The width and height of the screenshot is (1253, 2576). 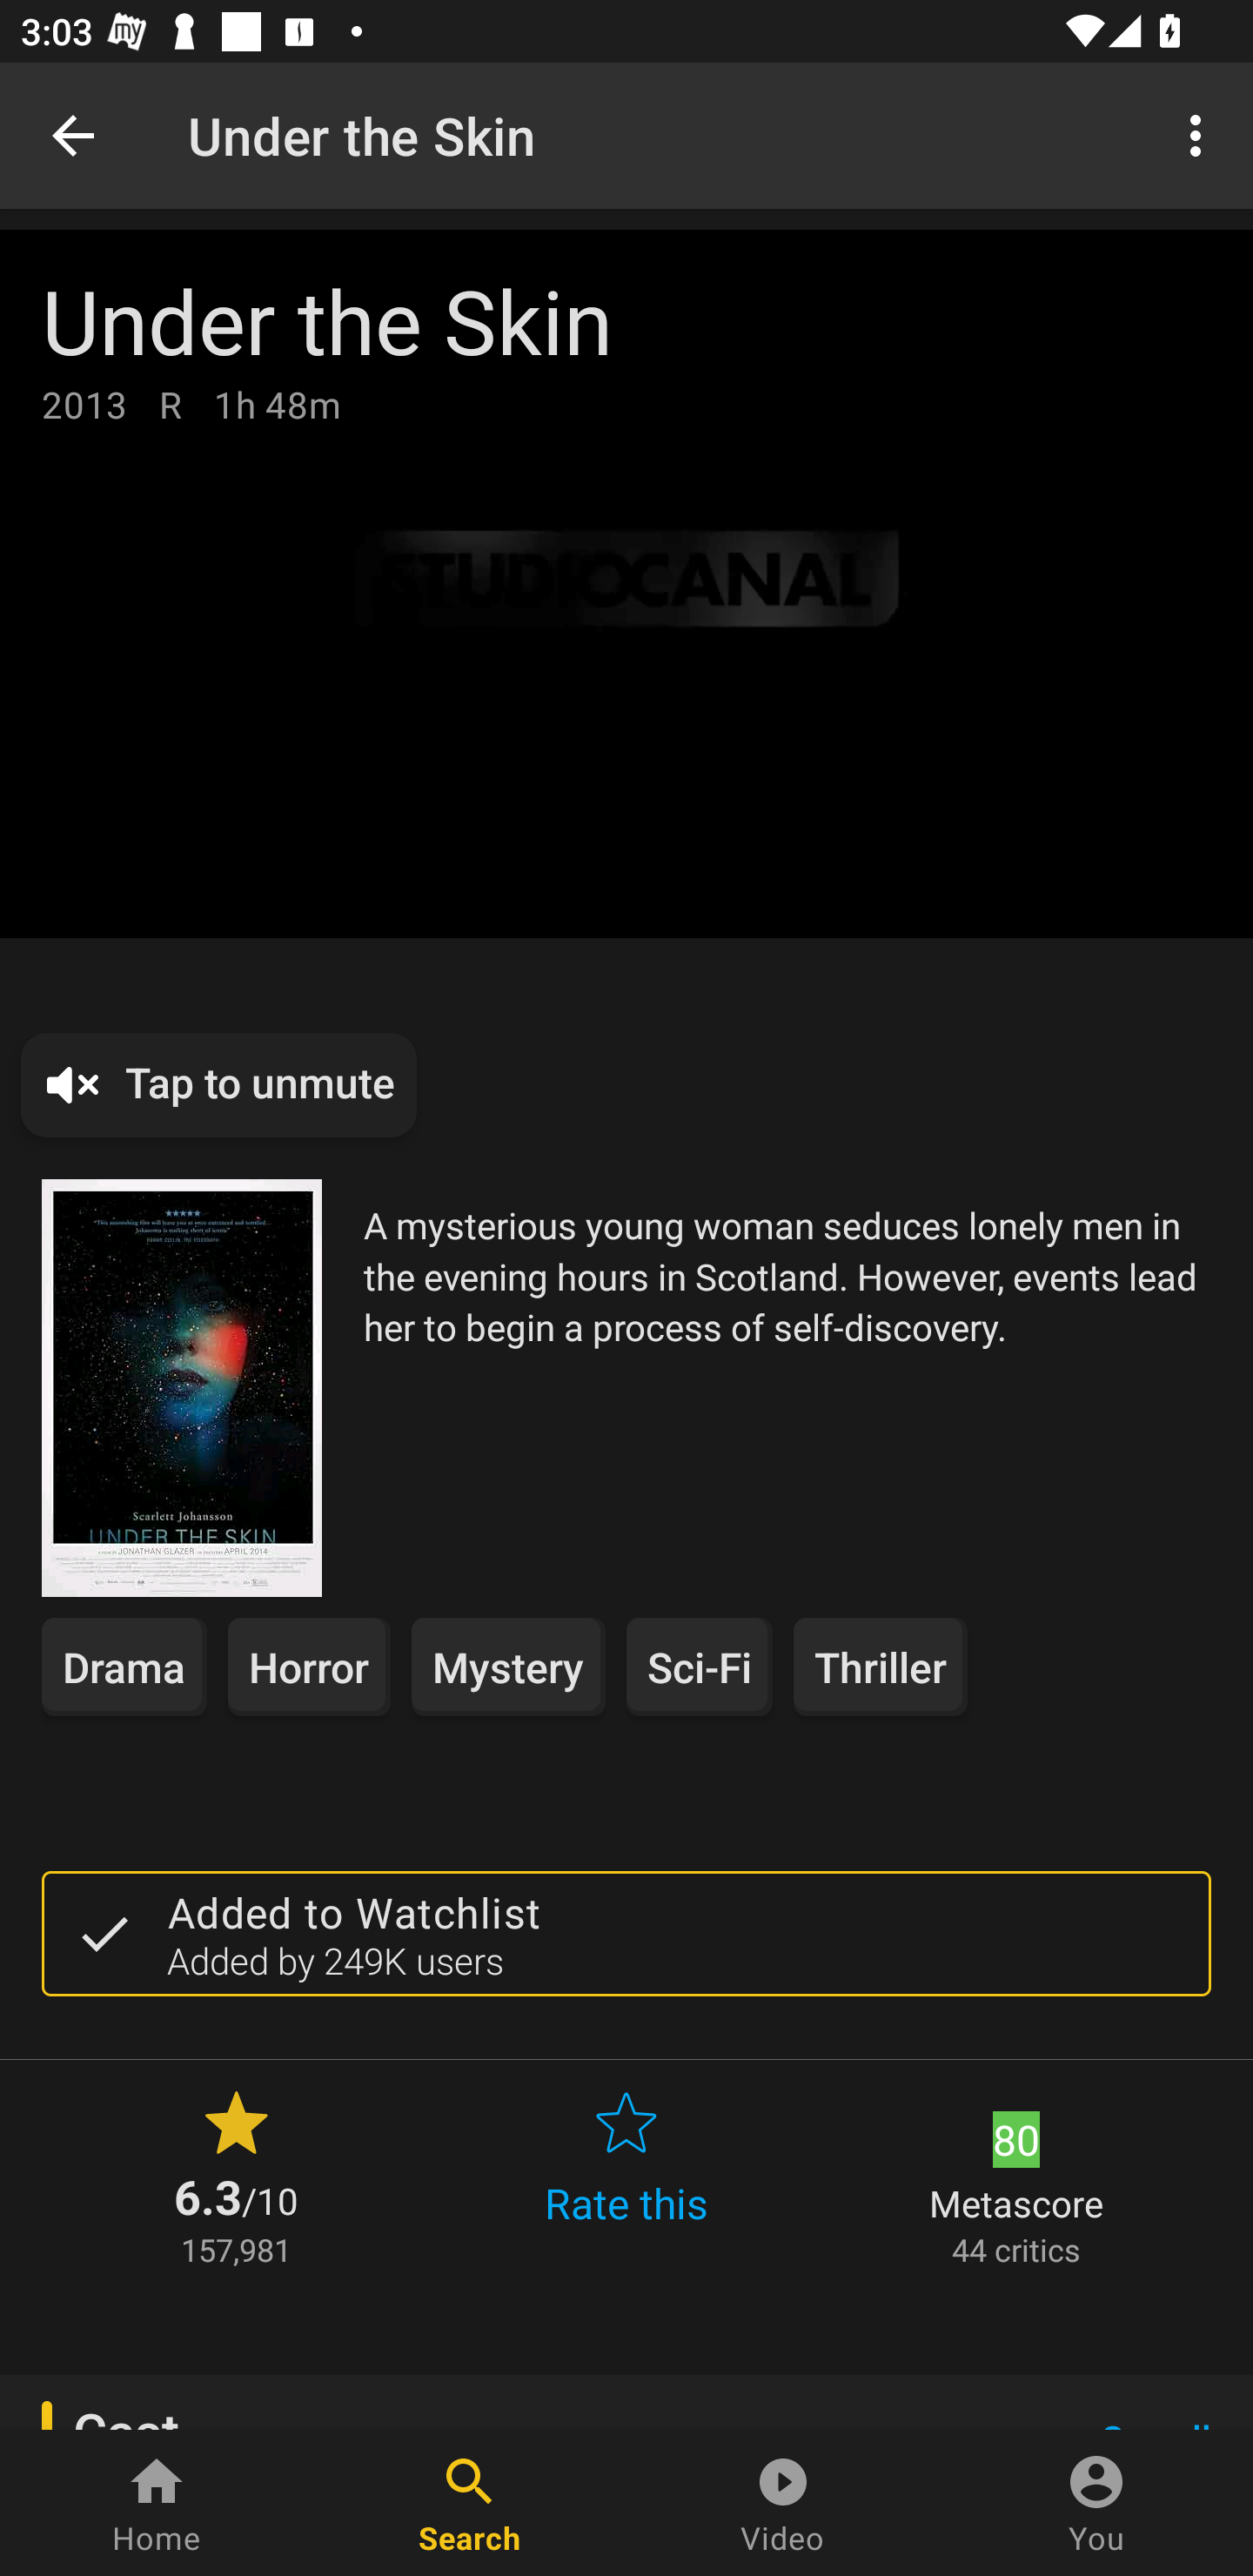 I want to click on Drama, so click(x=124, y=1666).